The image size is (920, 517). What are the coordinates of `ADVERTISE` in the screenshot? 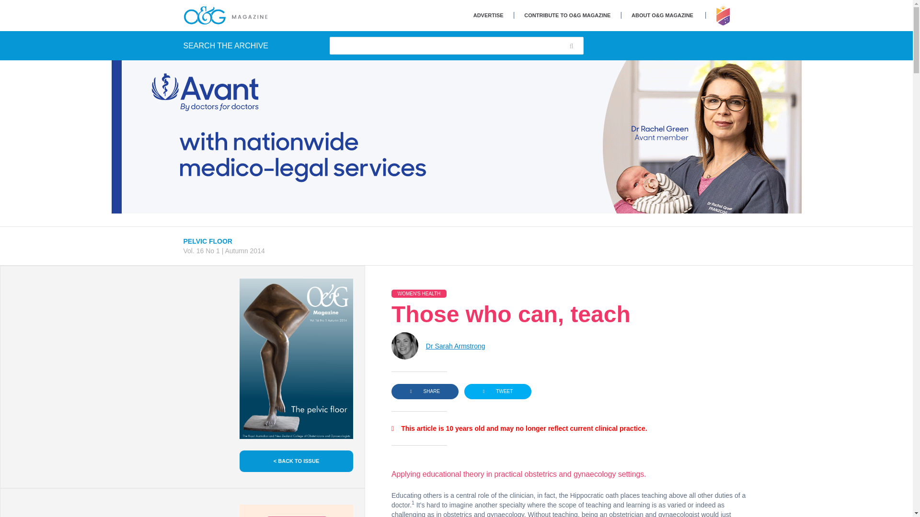 It's located at (488, 15).